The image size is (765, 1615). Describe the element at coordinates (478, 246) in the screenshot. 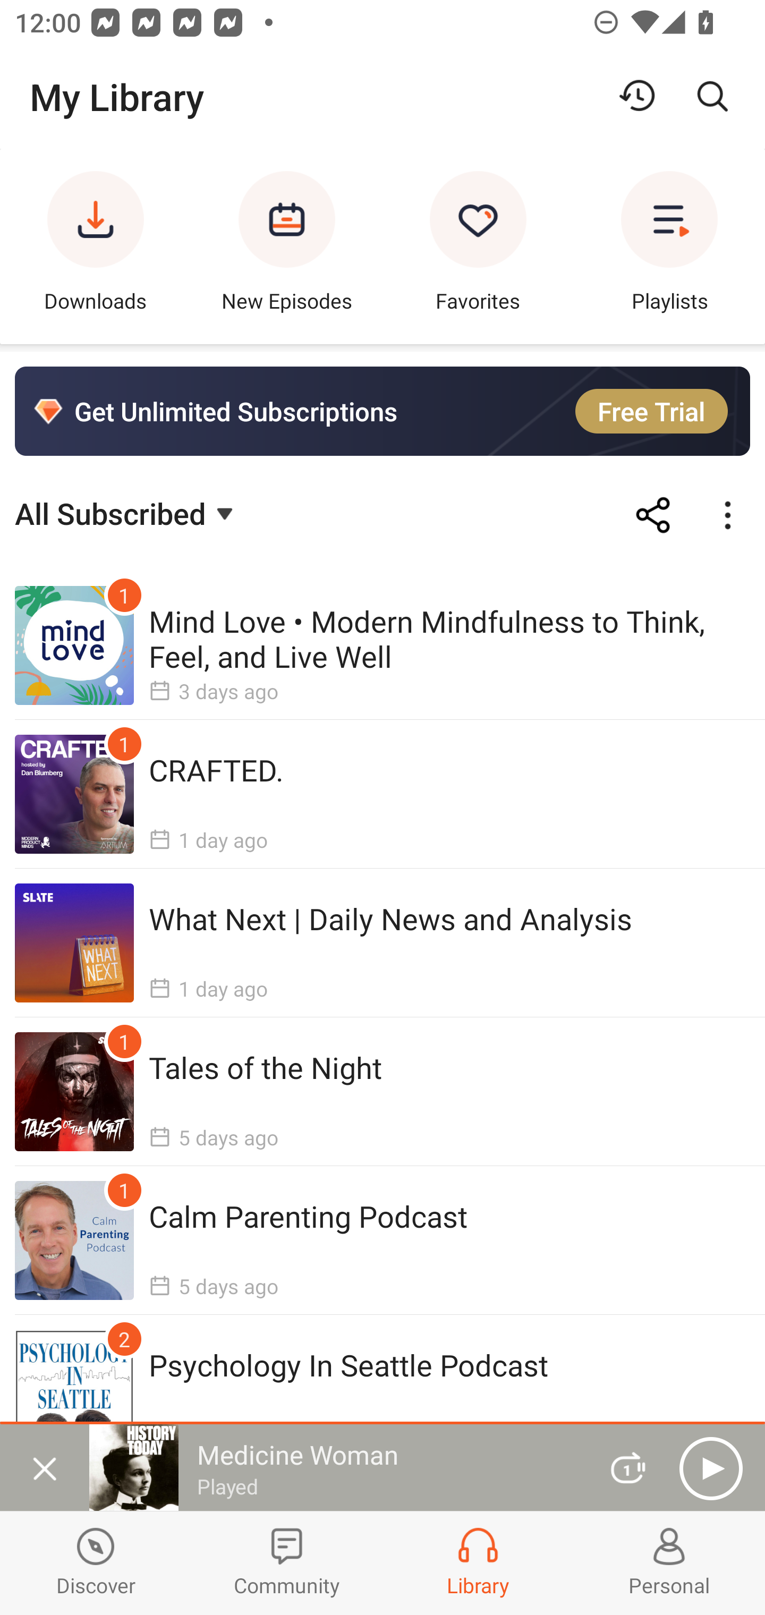

I see `Favorites` at that location.